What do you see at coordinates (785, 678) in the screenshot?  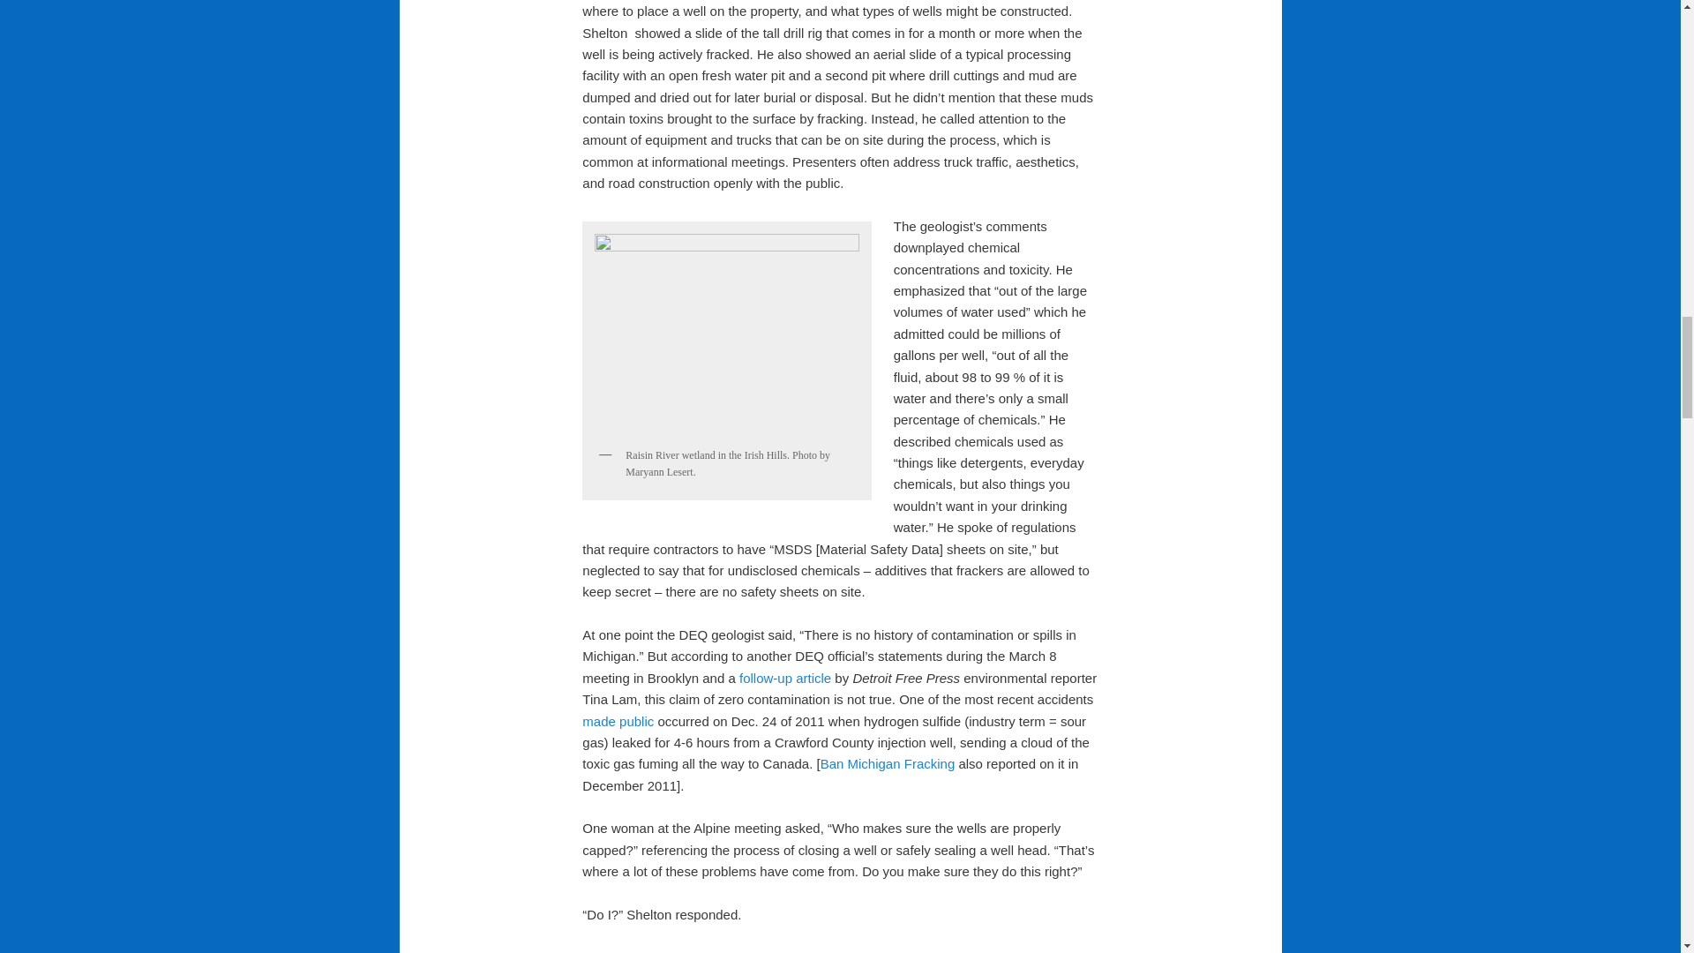 I see `follow-up article` at bounding box center [785, 678].